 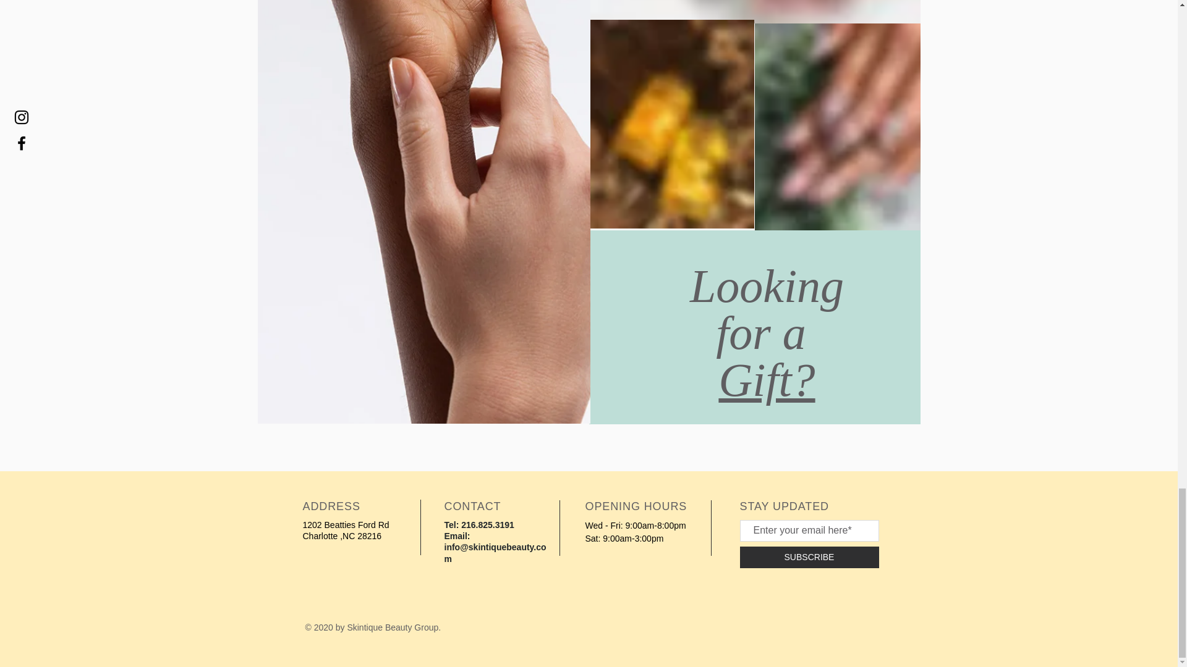 What do you see at coordinates (766, 379) in the screenshot?
I see `Gift?` at bounding box center [766, 379].